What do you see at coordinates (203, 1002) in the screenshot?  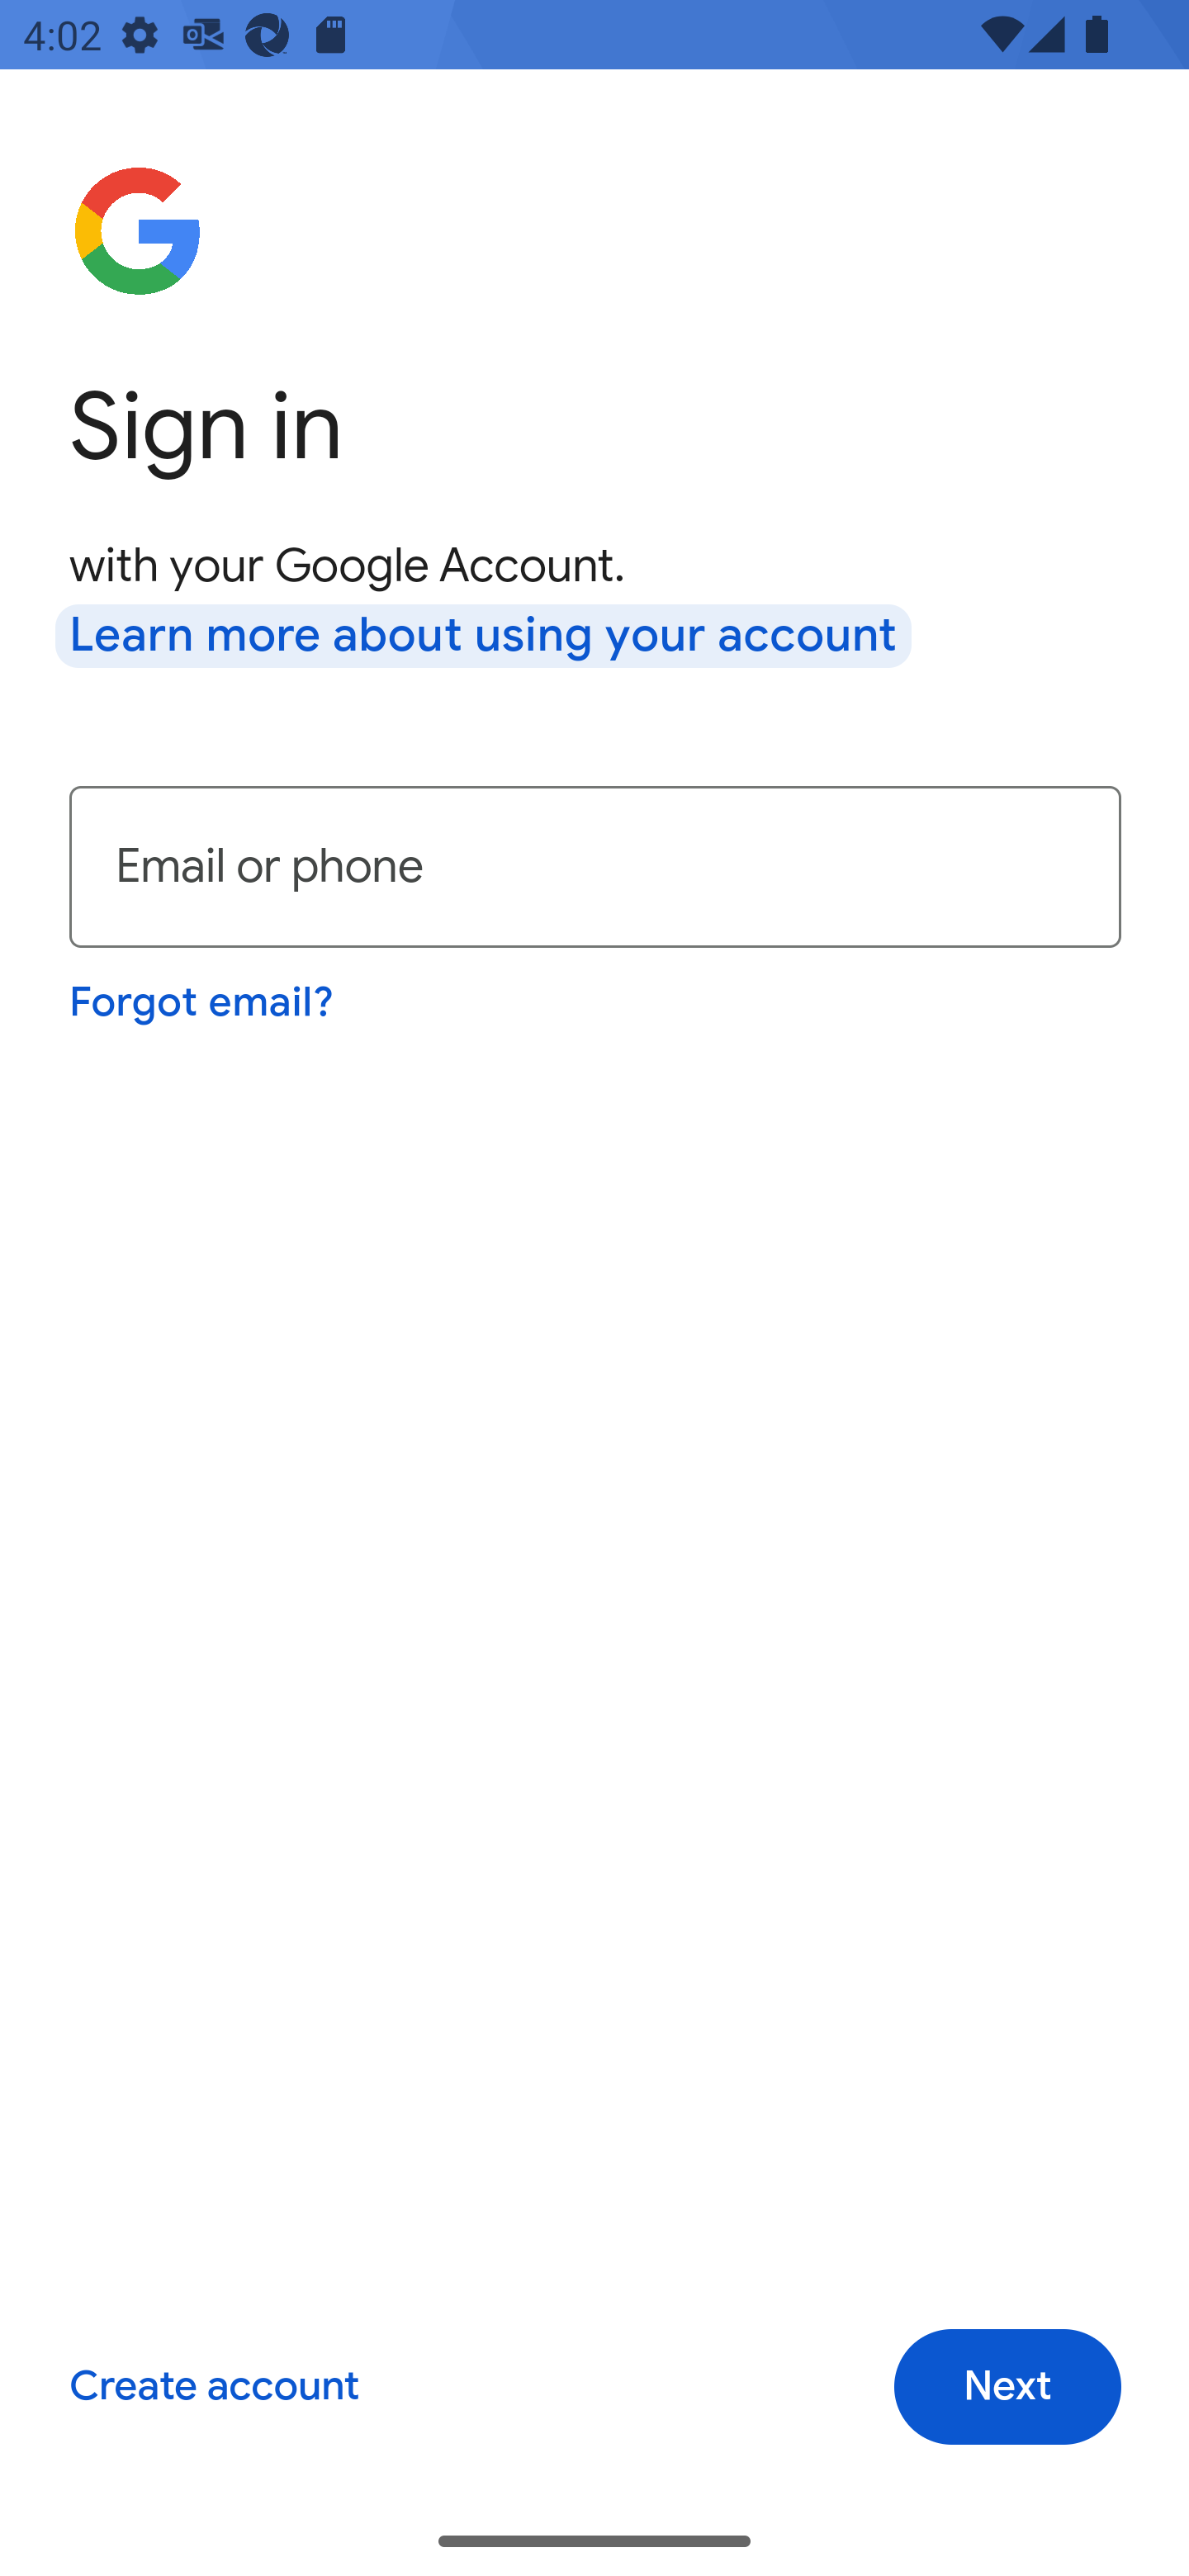 I see `Forgot email?` at bounding box center [203, 1002].